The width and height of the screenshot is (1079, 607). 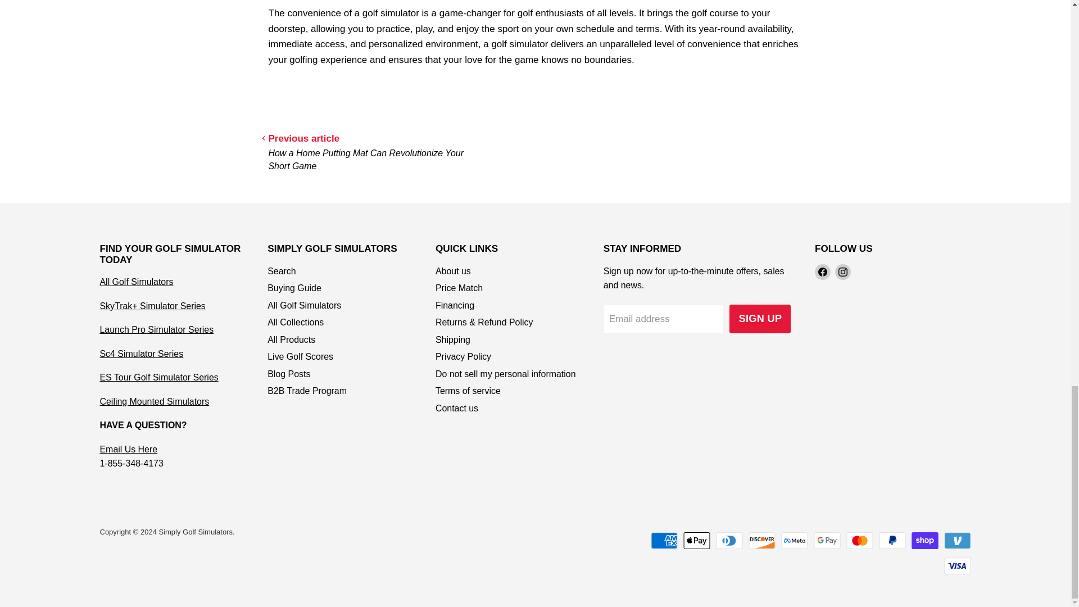 I want to click on Sc4 Series, so click(x=142, y=354).